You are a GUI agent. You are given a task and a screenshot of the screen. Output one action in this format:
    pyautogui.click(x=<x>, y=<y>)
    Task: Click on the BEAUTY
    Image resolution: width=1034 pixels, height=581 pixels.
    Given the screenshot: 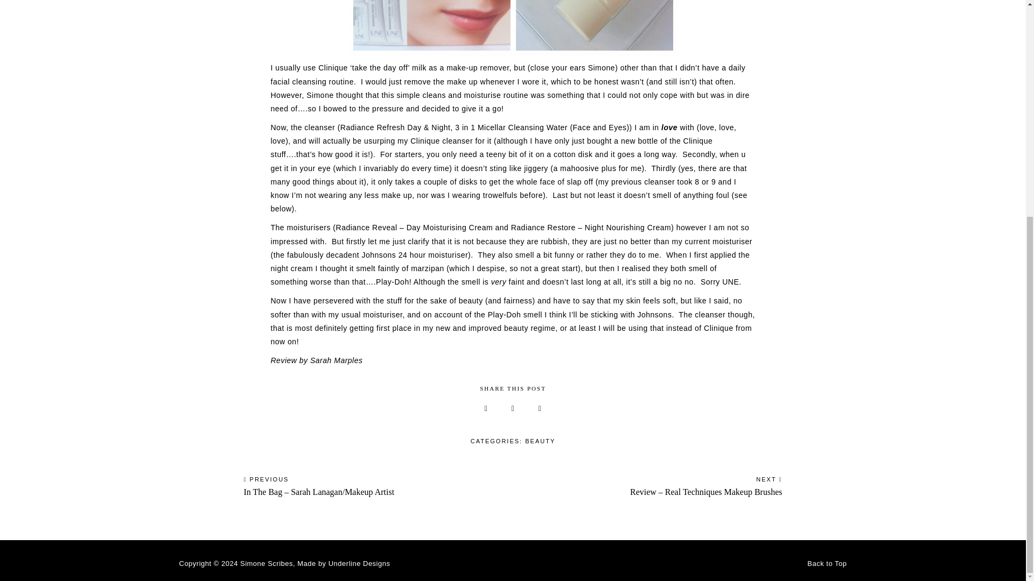 What is the action you would take?
    pyautogui.click(x=540, y=441)
    